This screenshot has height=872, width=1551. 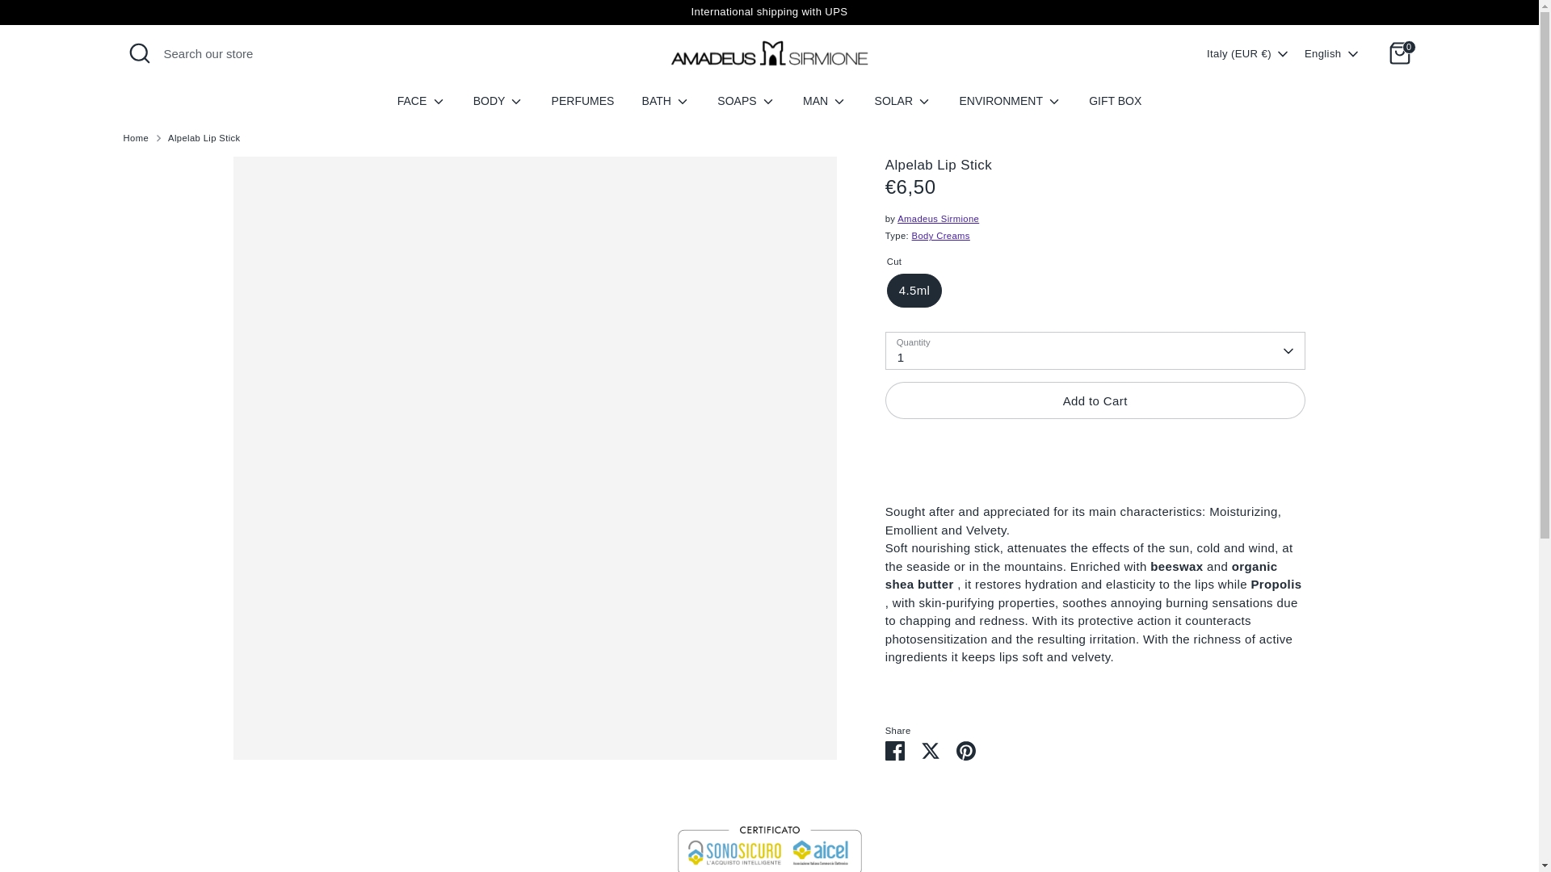 What do you see at coordinates (1333, 53) in the screenshot?
I see `English` at bounding box center [1333, 53].